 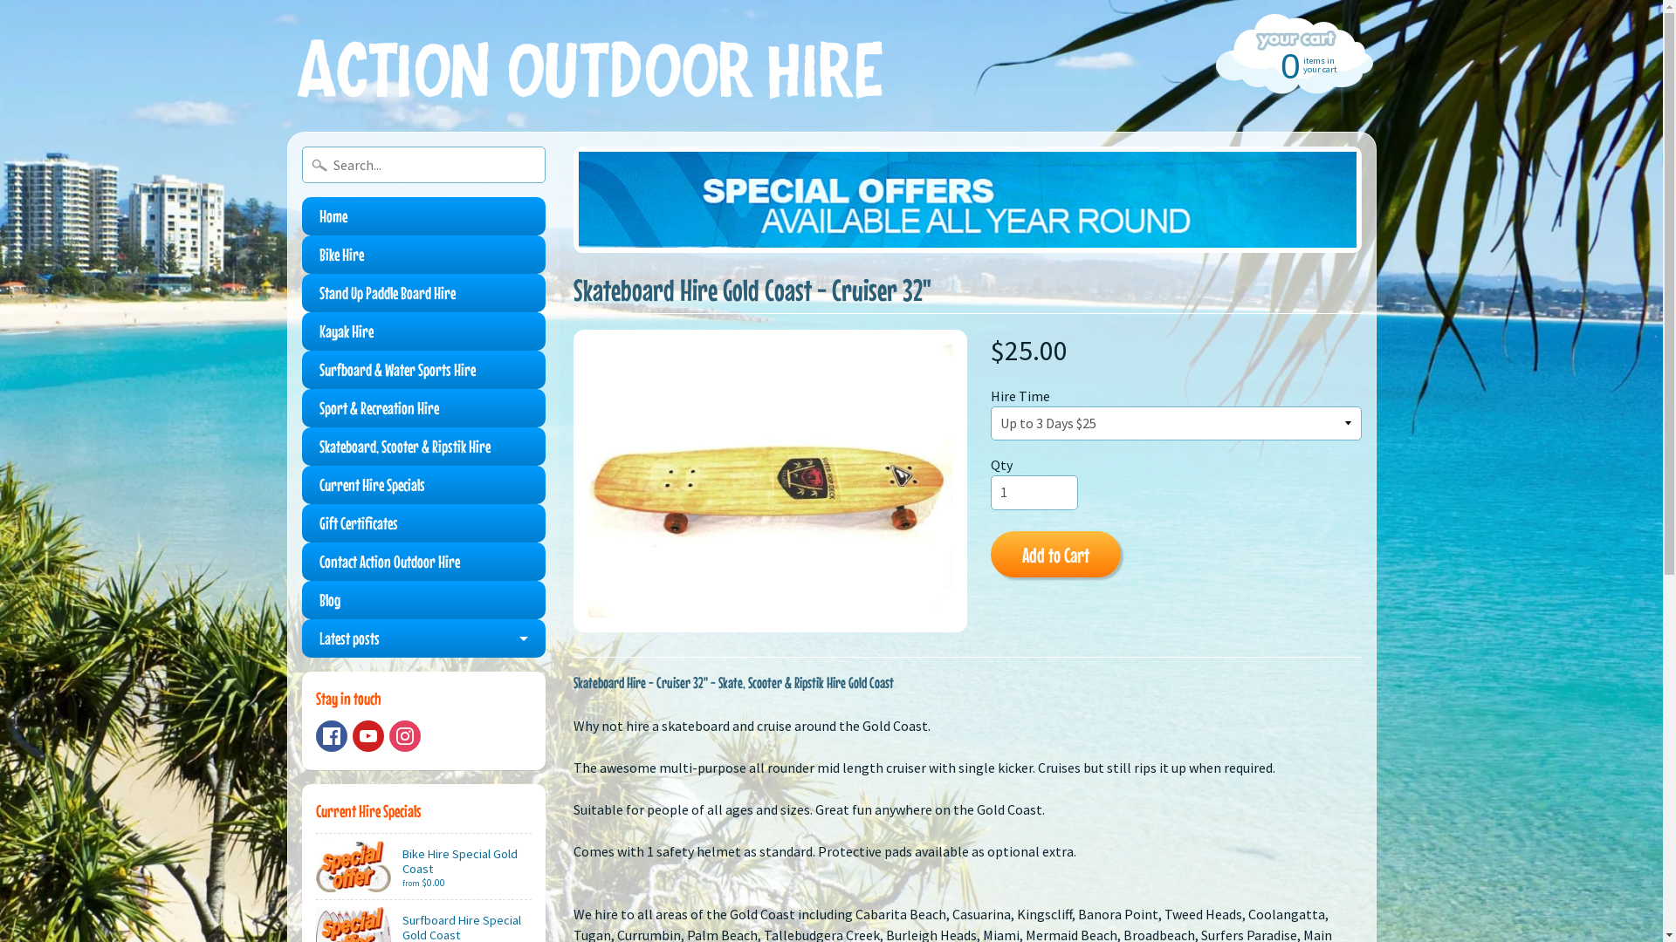 What do you see at coordinates (424, 562) in the screenshot?
I see `Contact Action Outdoor Hire` at bounding box center [424, 562].